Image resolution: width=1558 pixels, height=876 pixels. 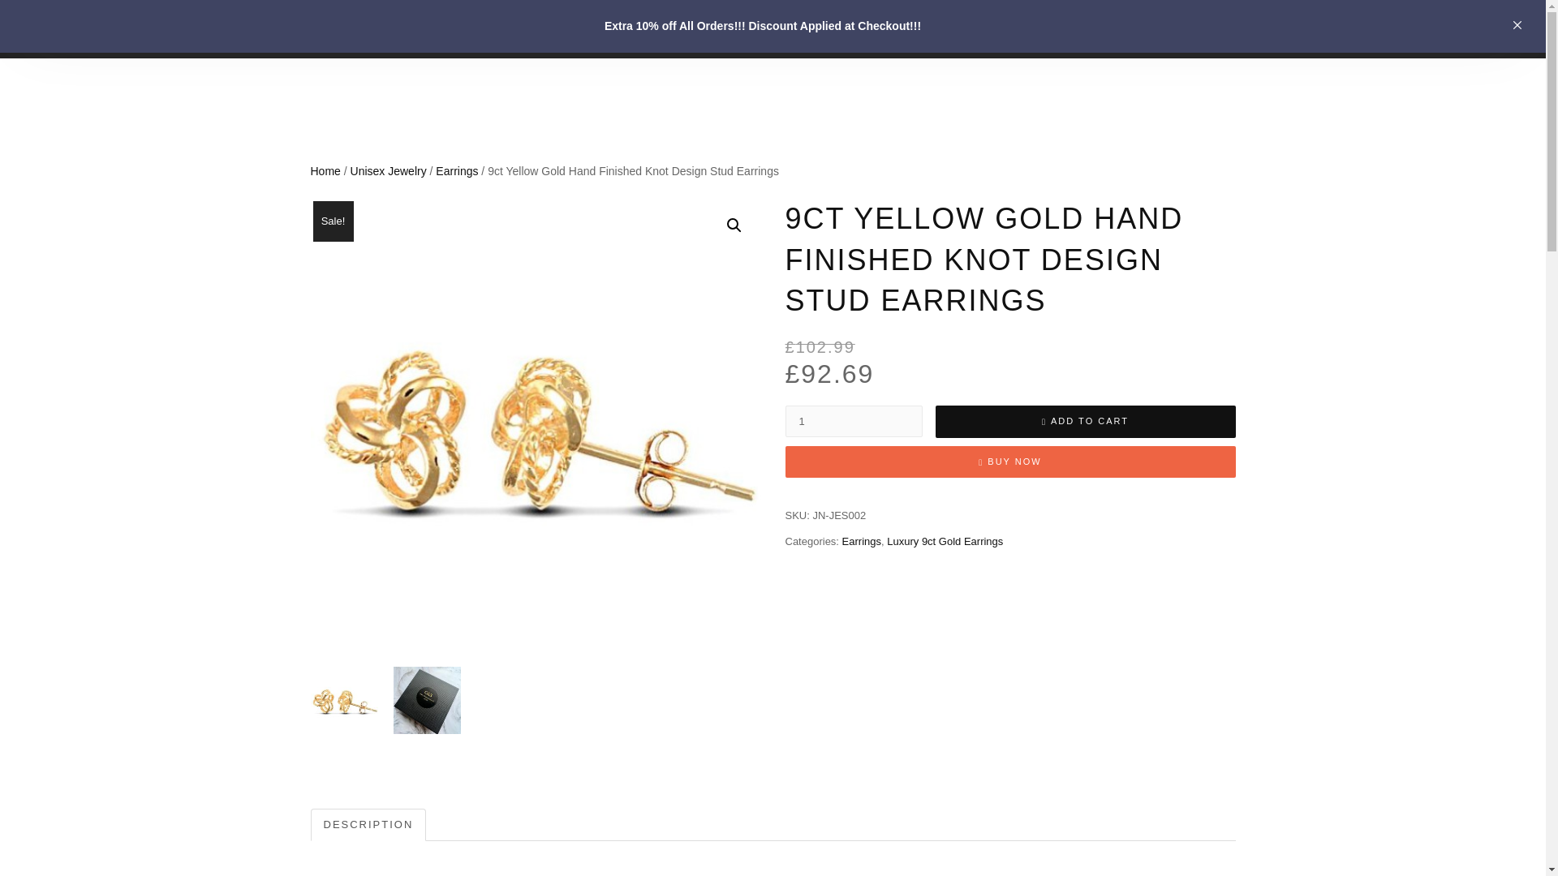 I want to click on CHECKOUT, so click(x=897, y=39).